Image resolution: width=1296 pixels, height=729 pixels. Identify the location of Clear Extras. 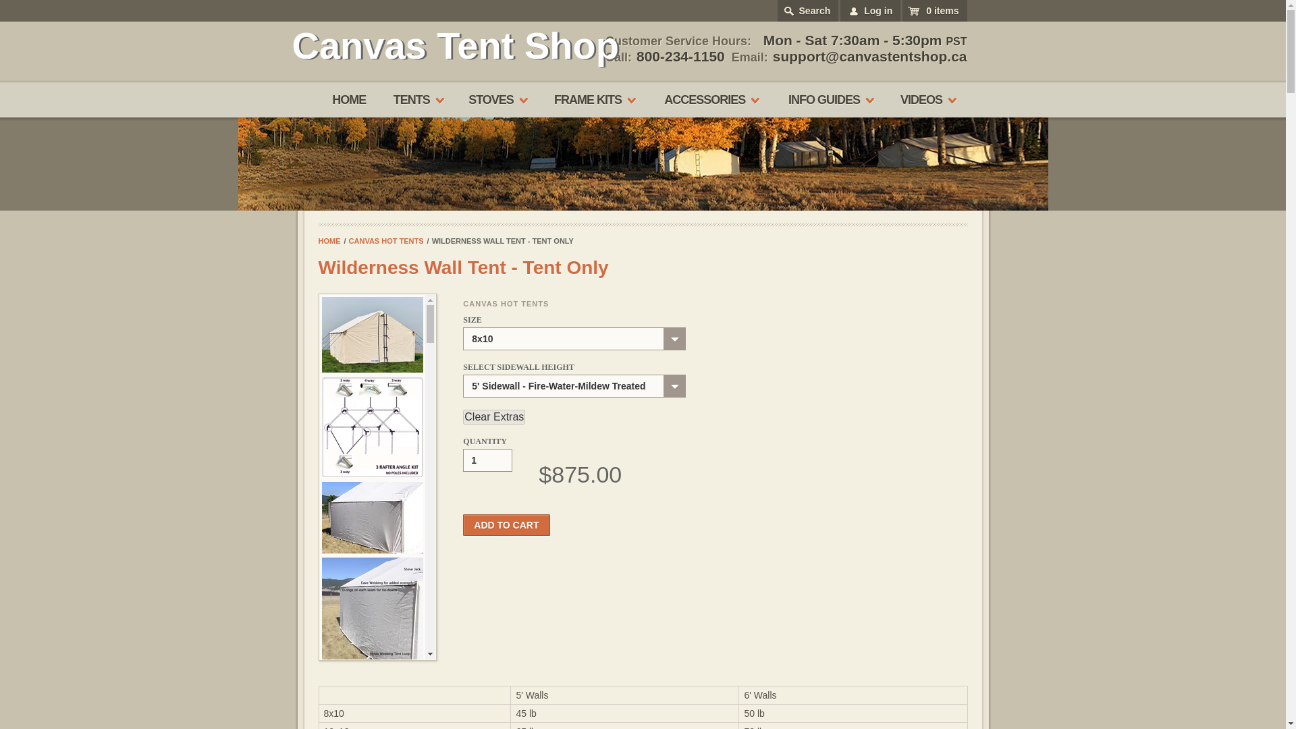
(493, 416).